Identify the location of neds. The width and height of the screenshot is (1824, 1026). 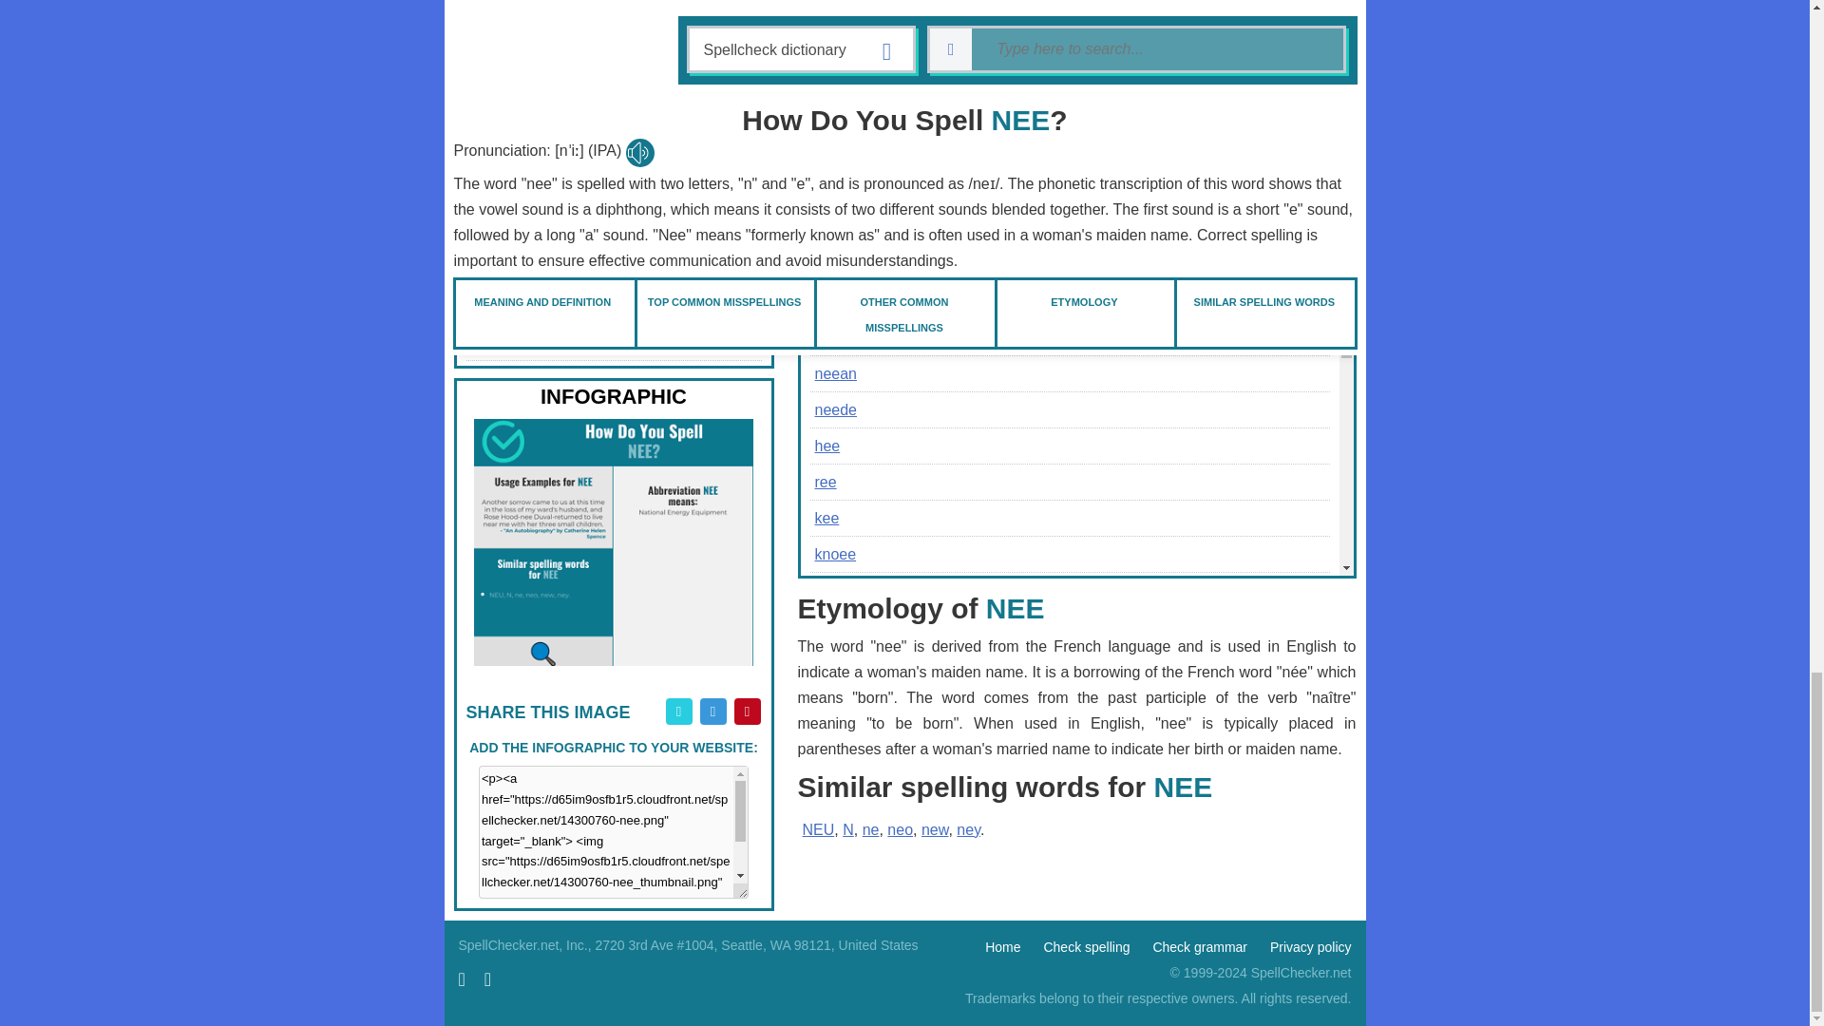
(612, 65).